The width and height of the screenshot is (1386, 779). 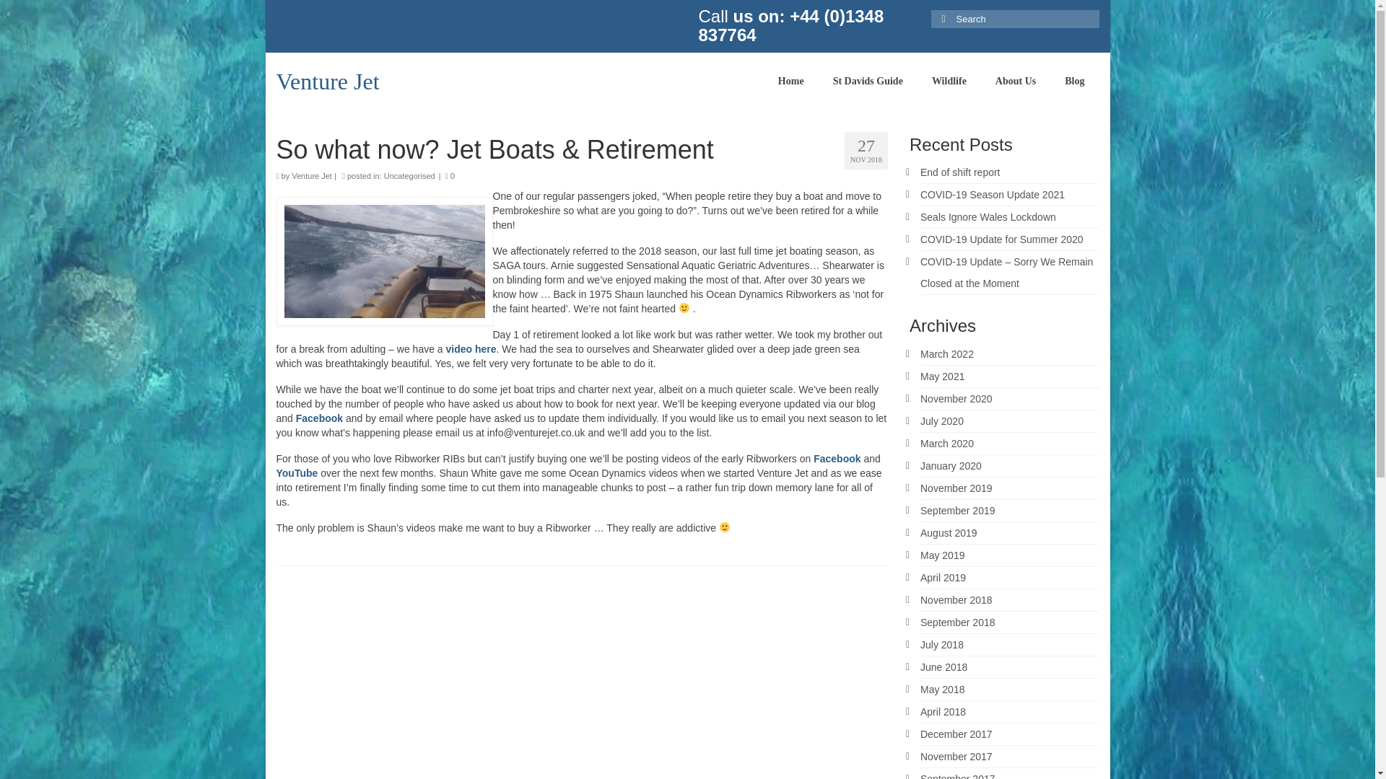 I want to click on April 2019, so click(x=943, y=577).